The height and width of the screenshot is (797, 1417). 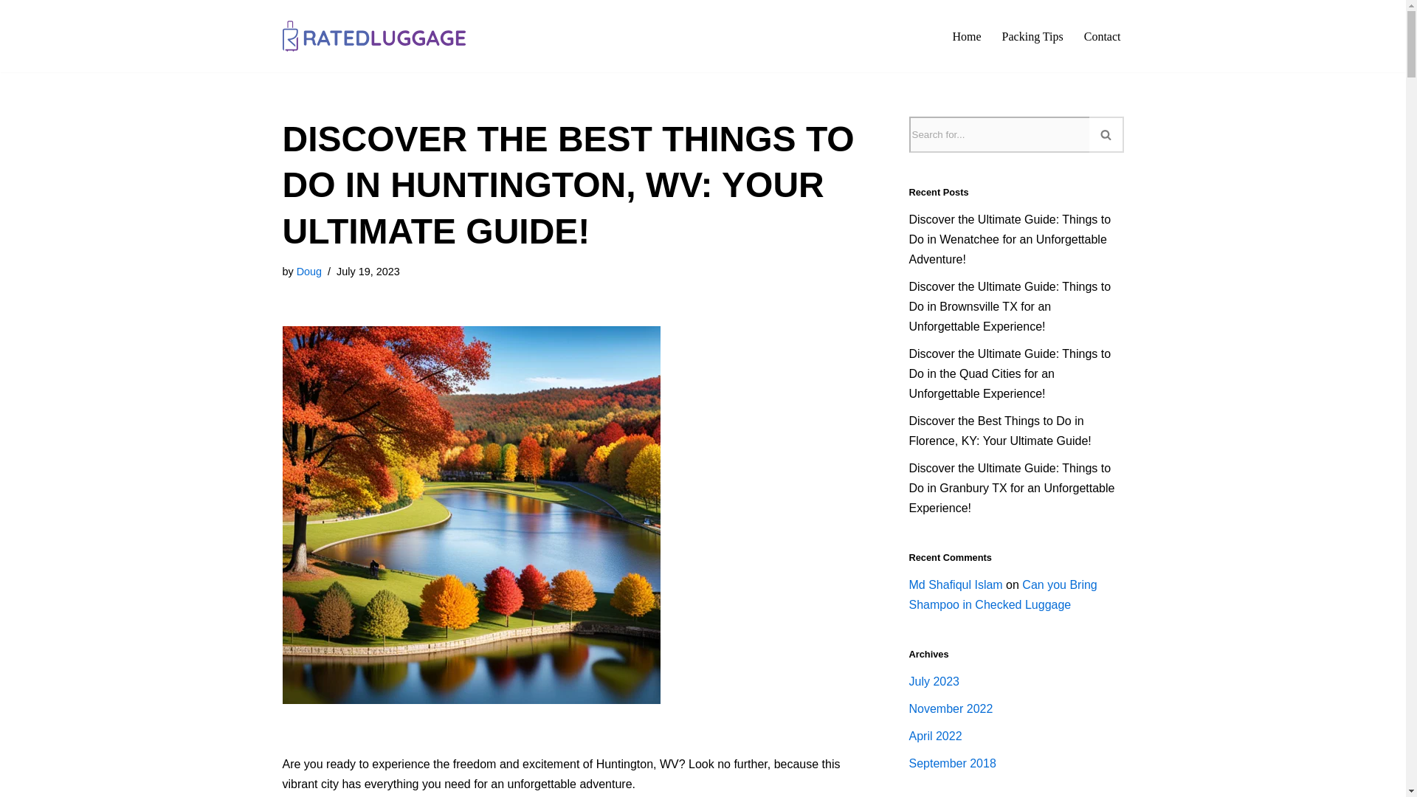 I want to click on Posts by Doug, so click(x=308, y=271).